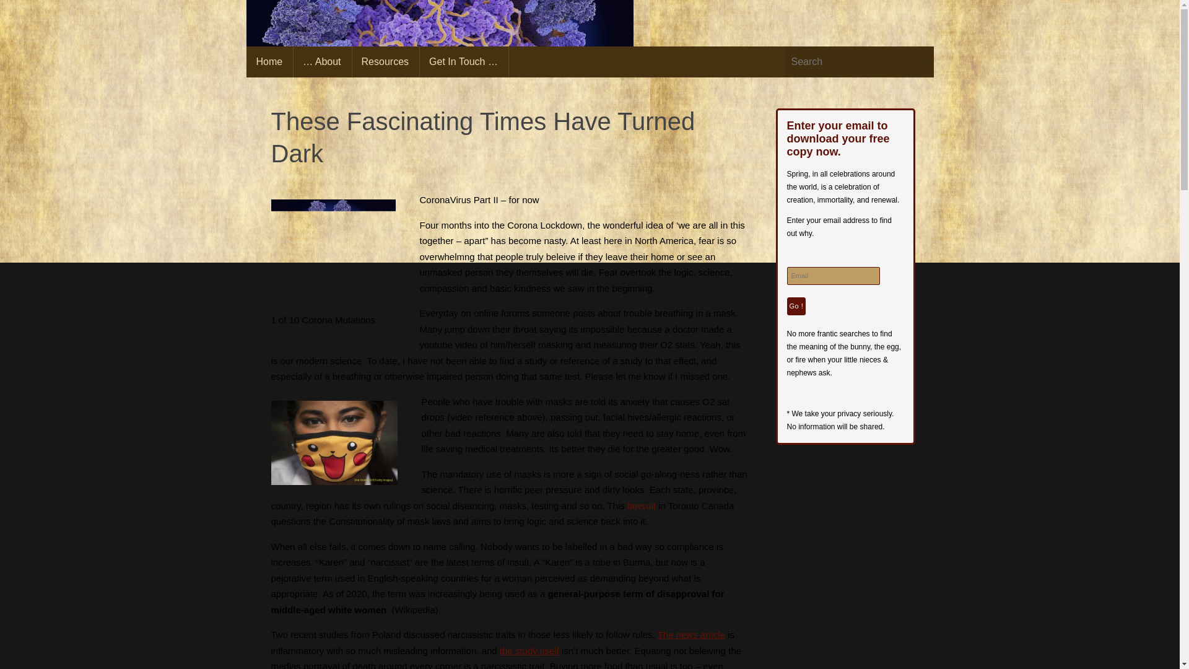 This screenshot has width=1189, height=669. I want to click on Resources, so click(385, 62).